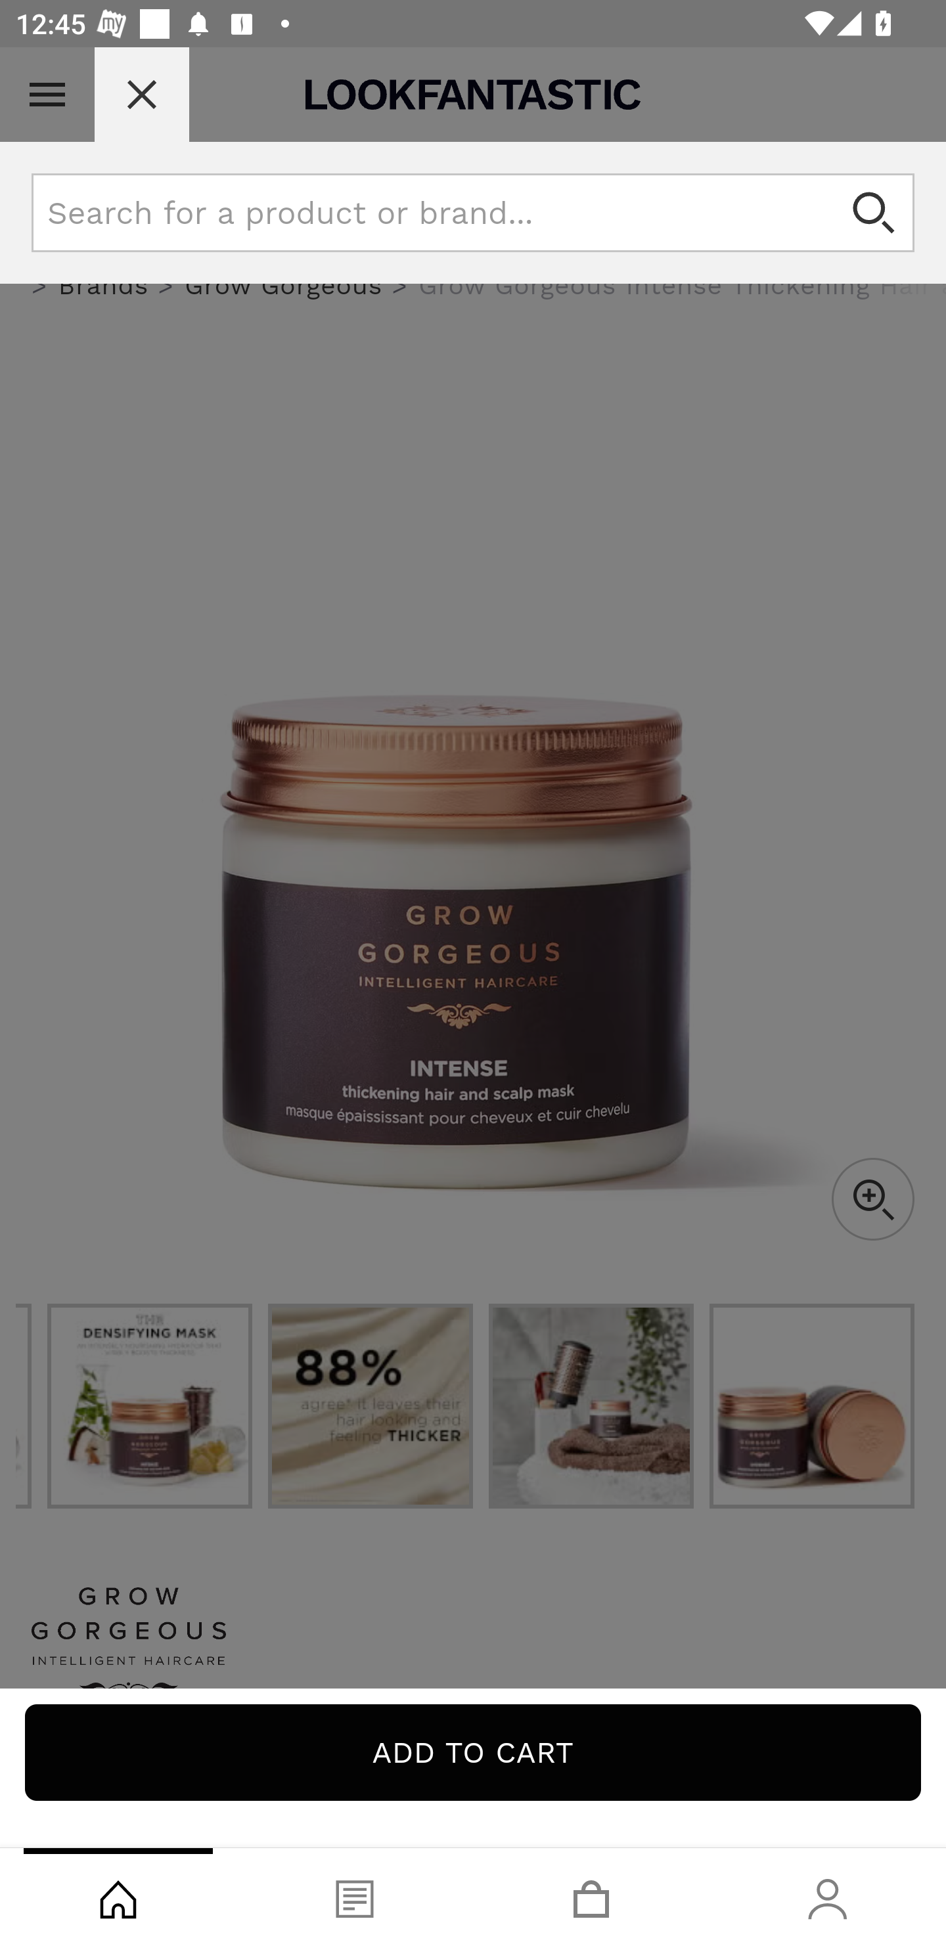 The width and height of the screenshot is (946, 1944). Describe the element at coordinates (118, 1896) in the screenshot. I see `Shop, tab, 1 of 4` at that location.